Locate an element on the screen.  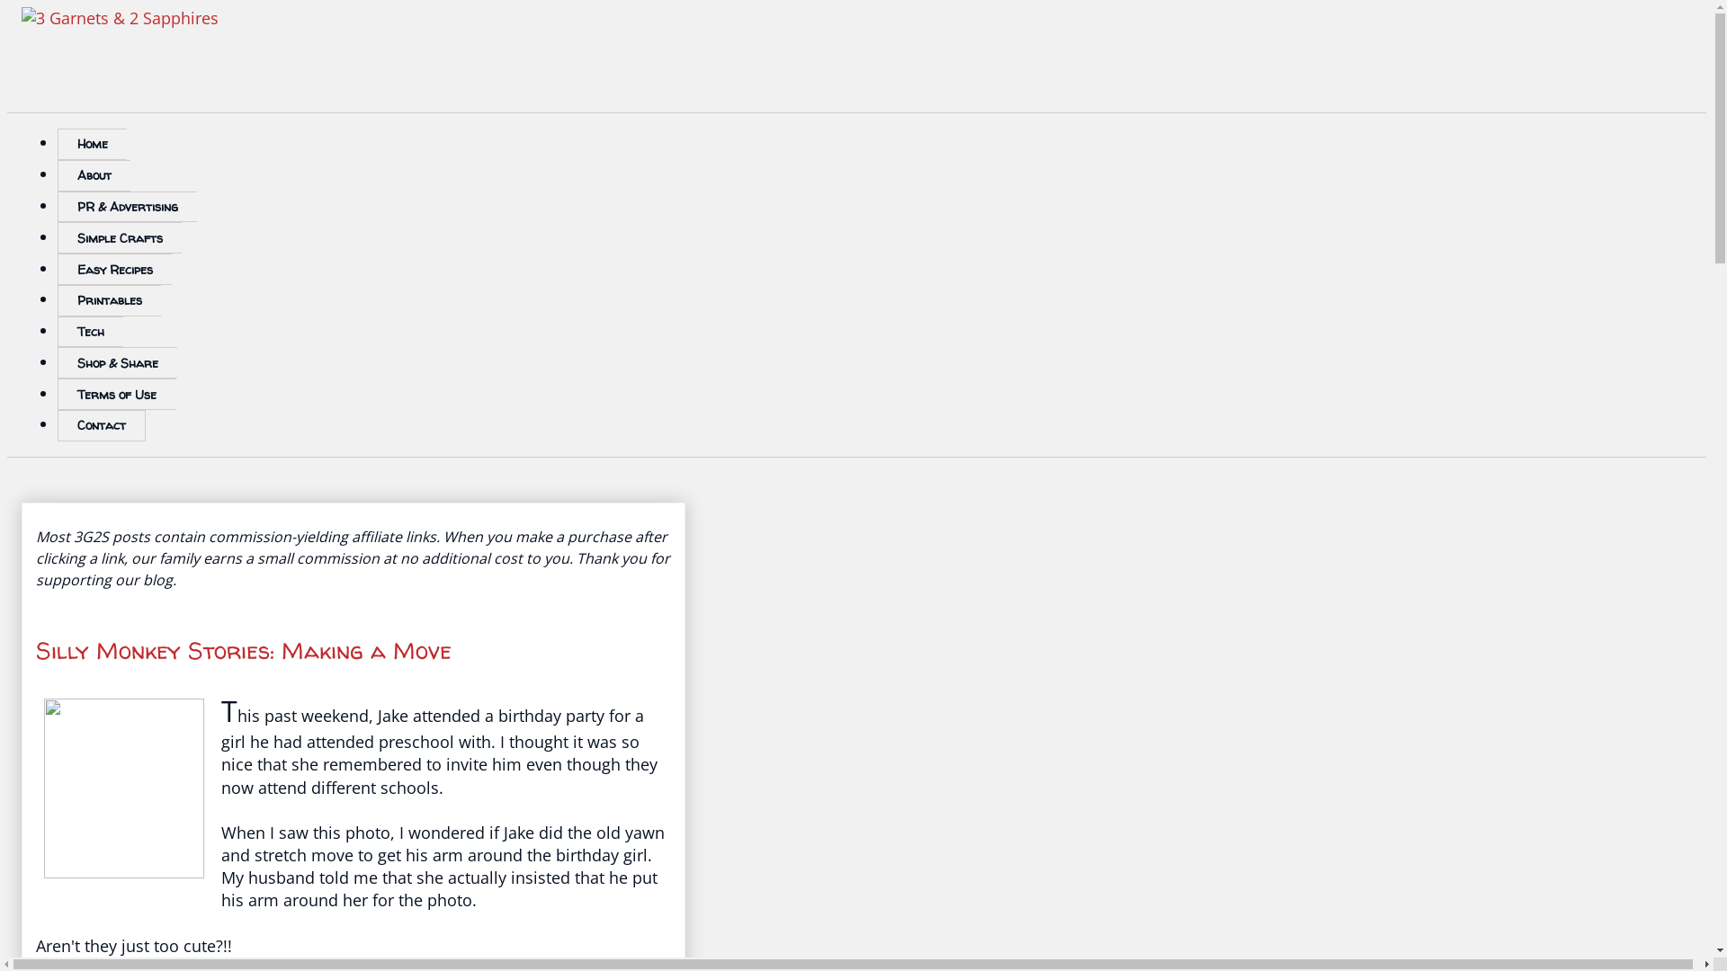
Simple Crafts is located at coordinates (120, 237).